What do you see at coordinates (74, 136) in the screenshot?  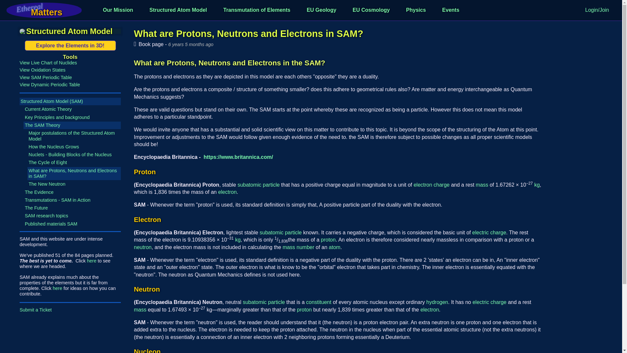 I see `Major postulations of the Structured Atom Model` at bounding box center [74, 136].